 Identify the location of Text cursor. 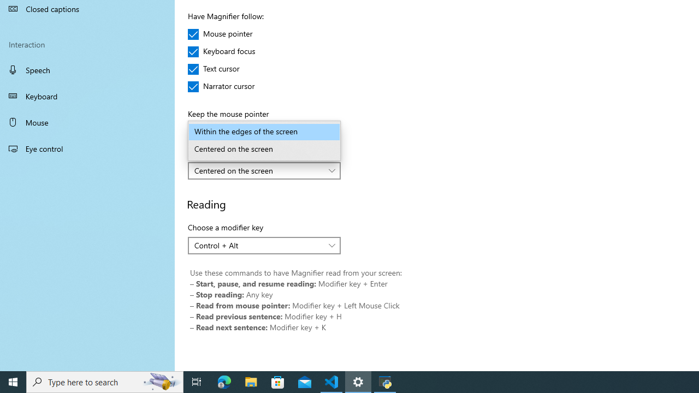
(221, 69).